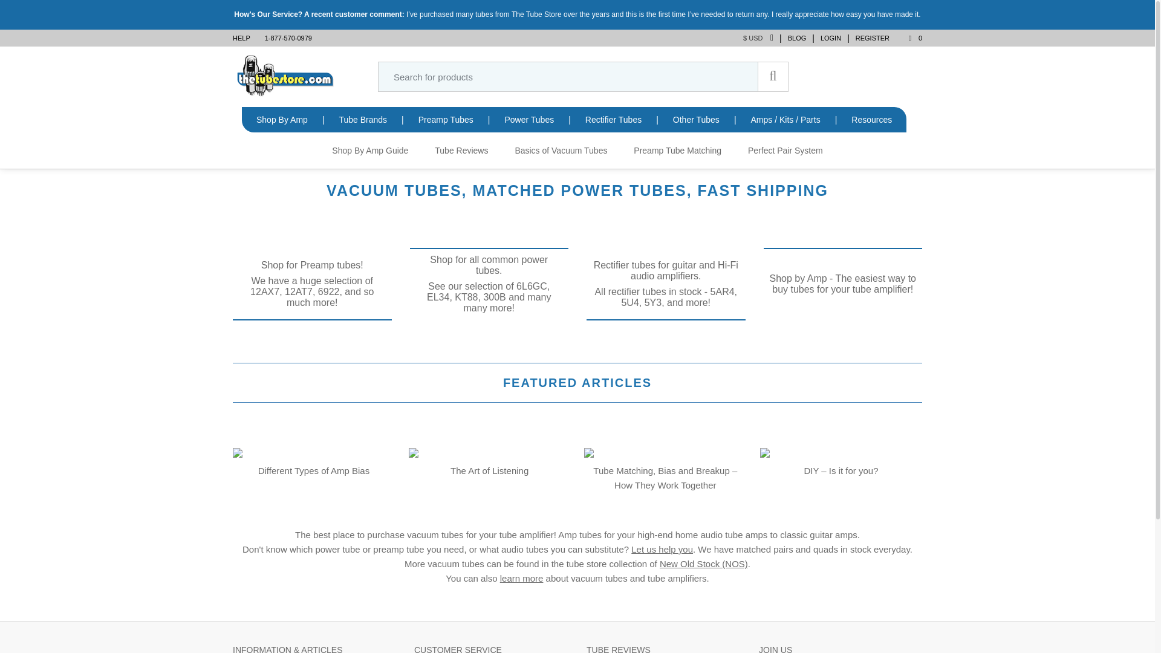 The height and width of the screenshot is (653, 1161). I want to click on www.thetubestore.com, so click(285, 75).